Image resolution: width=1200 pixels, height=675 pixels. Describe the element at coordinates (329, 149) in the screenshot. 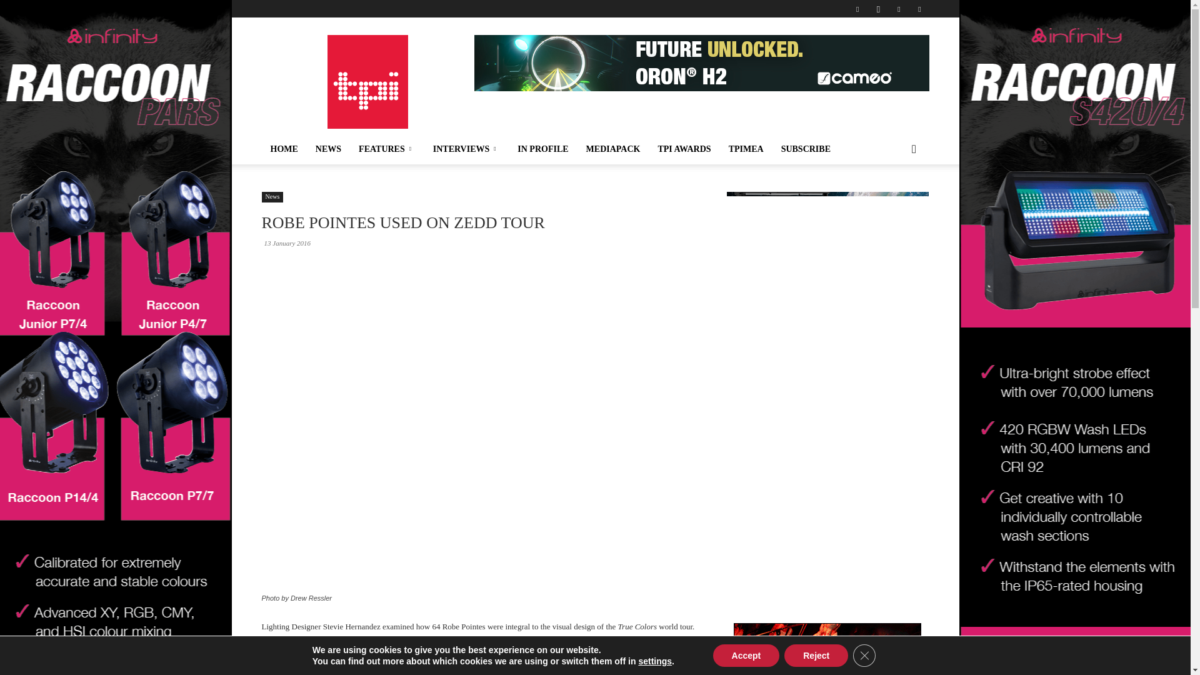

I see `NEWS` at that location.